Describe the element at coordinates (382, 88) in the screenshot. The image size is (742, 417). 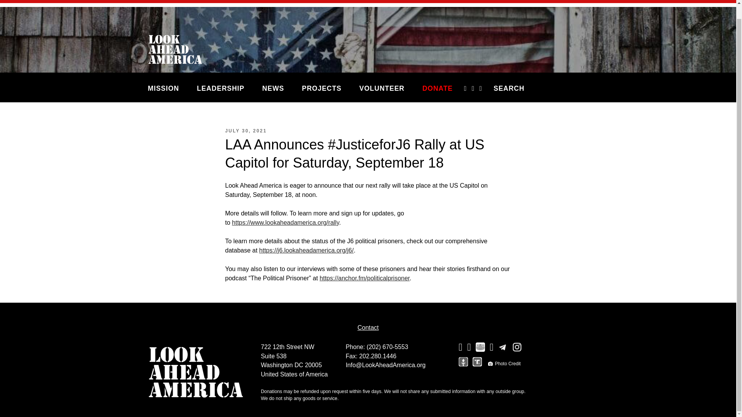
I see `VOLUNTEER` at that location.